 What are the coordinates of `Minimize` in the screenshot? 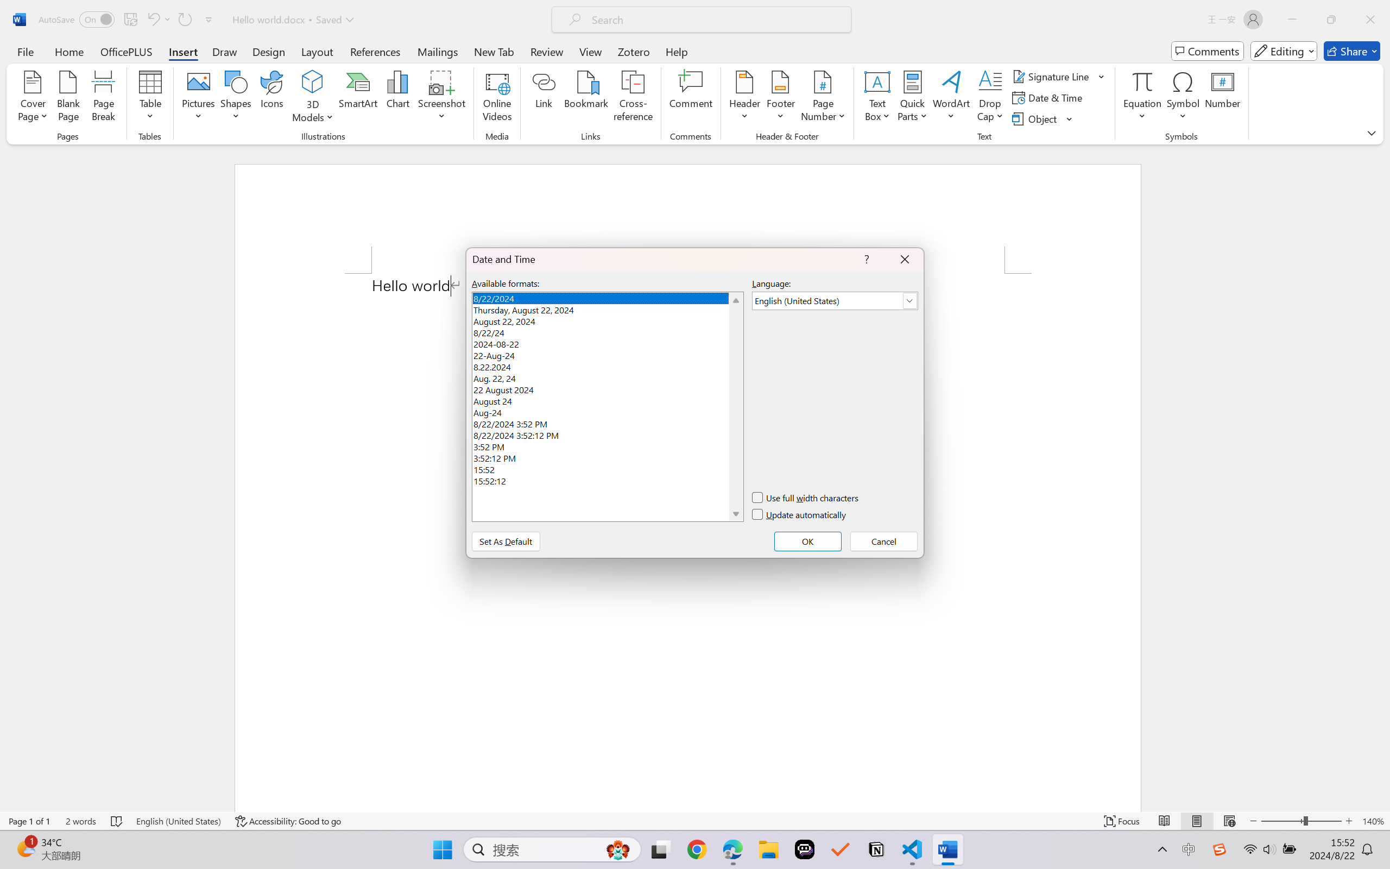 It's located at (1292, 20).